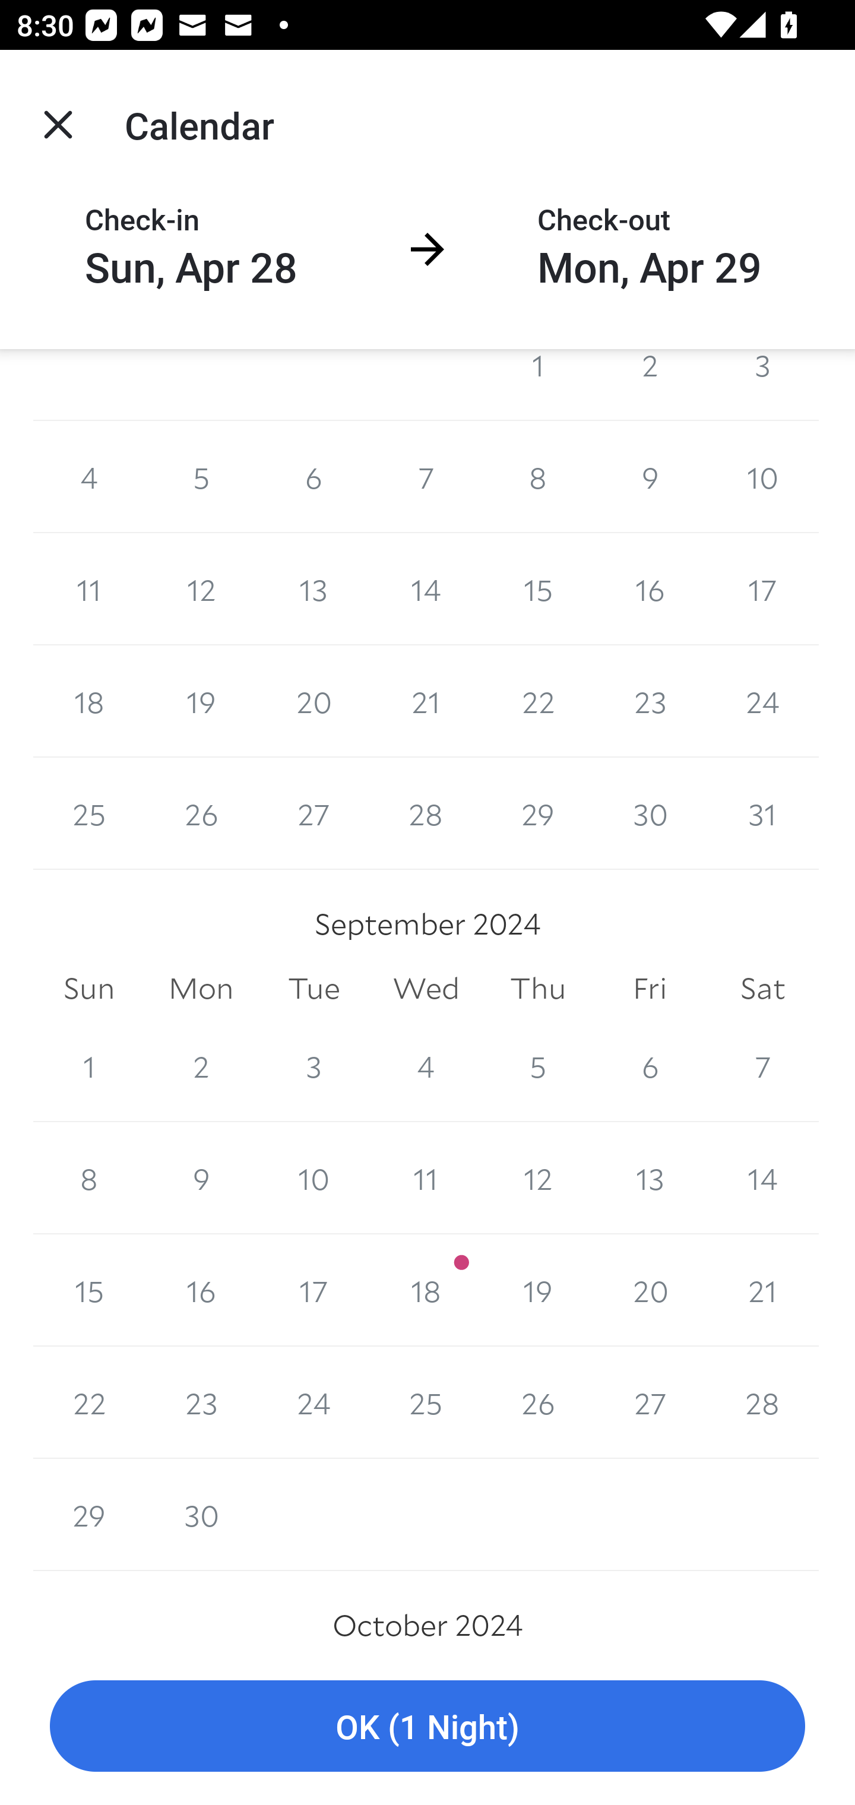  I want to click on Sun, so click(89, 989).